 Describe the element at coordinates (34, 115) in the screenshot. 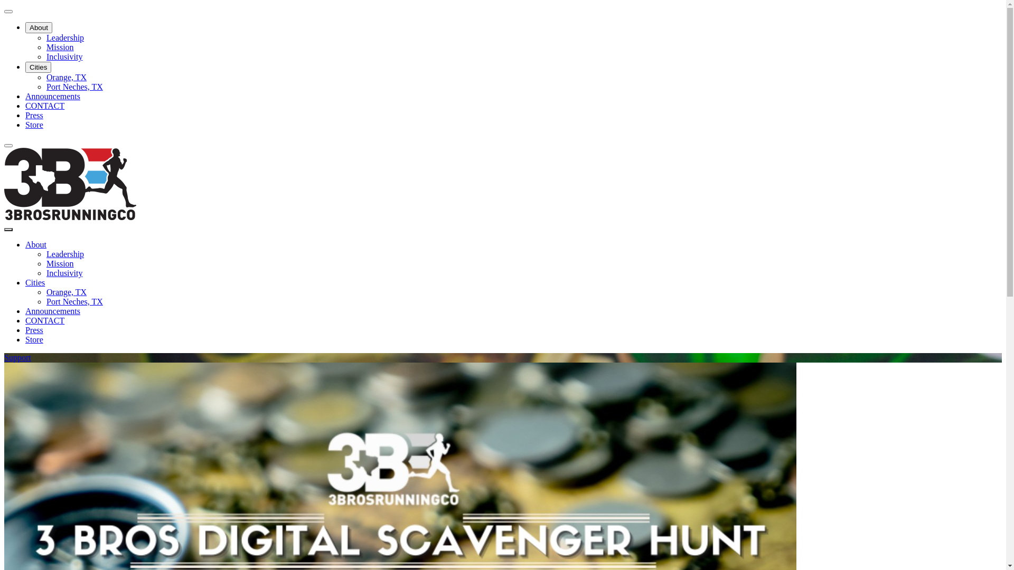

I see `Press` at that location.